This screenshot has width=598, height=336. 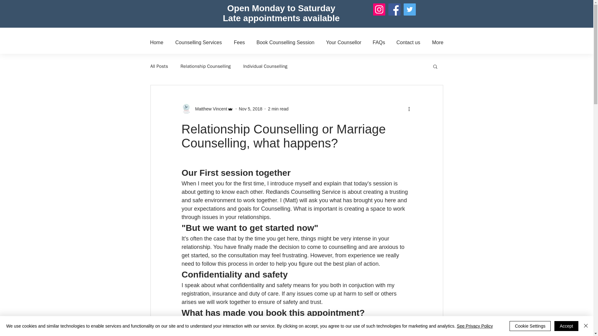 I want to click on All Posts, so click(x=159, y=66).